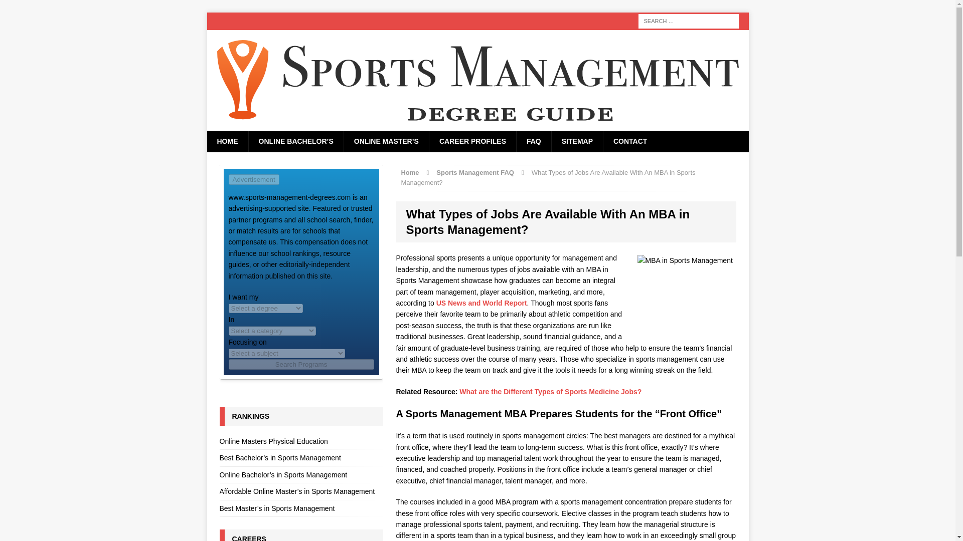 This screenshot has height=541, width=963. I want to click on What are the Different Types of Sports Medicine Jobs?, so click(550, 392).